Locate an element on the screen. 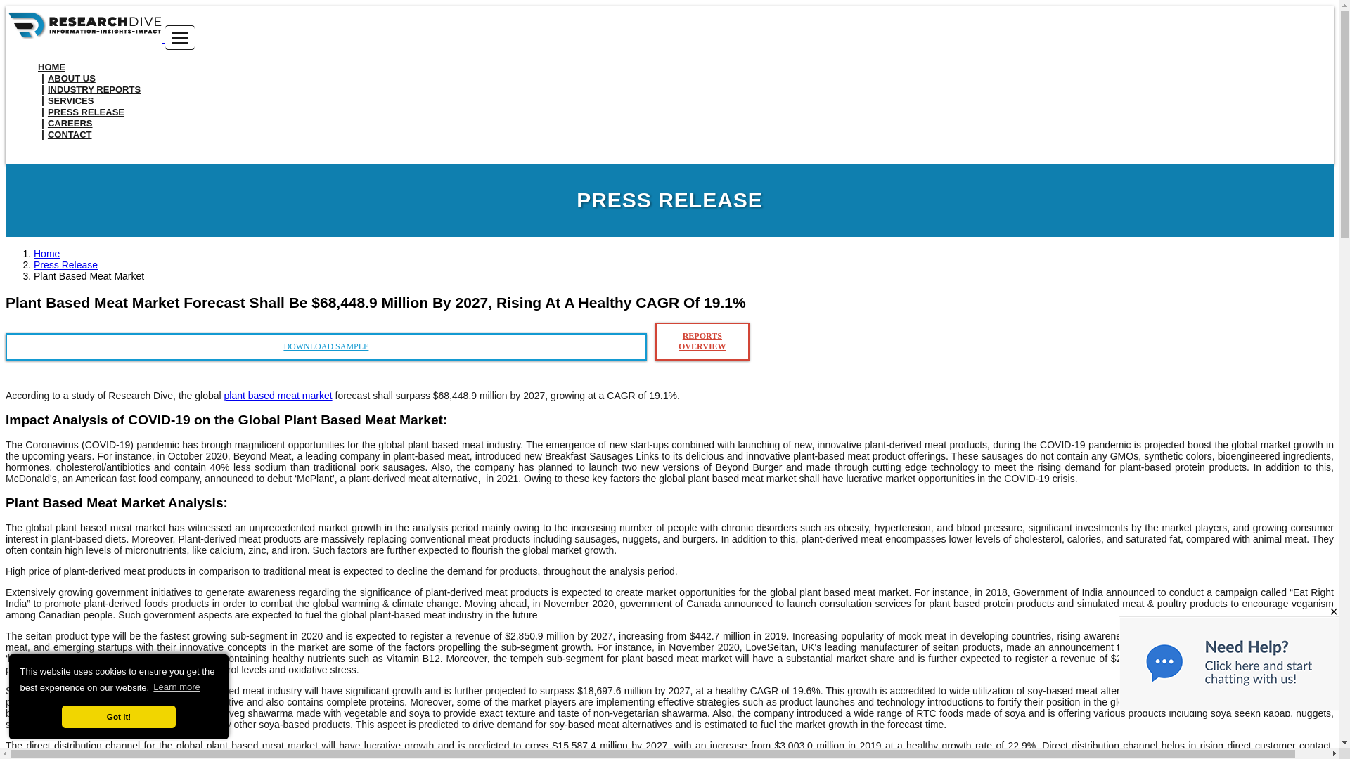 The image size is (1350, 759). plant based meat market is located at coordinates (278, 396).